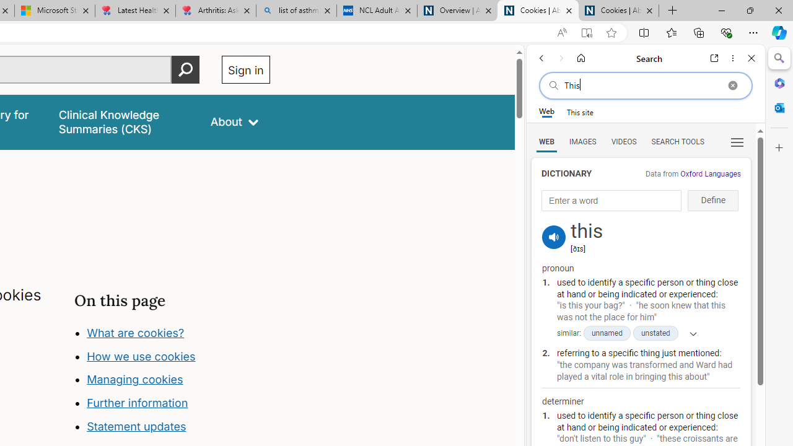 This screenshot has width=793, height=446. Describe the element at coordinates (172, 382) in the screenshot. I see `Class: in-page-nav__list` at that location.